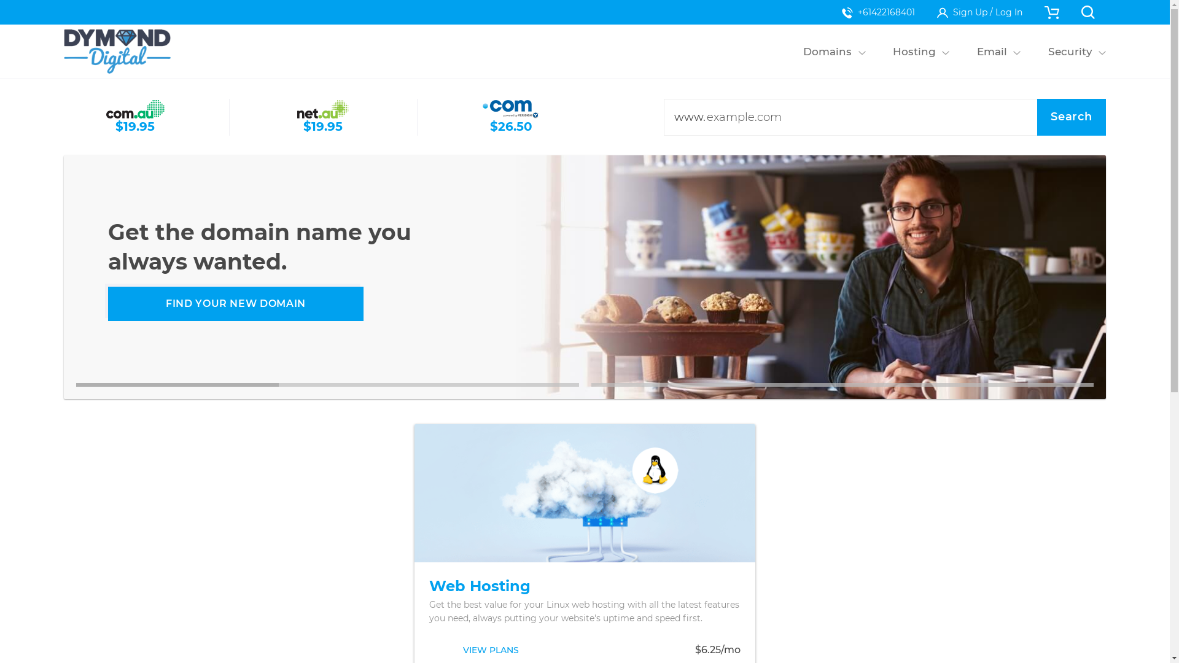 This screenshot has height=663, width=1179. Describe the element at coordinates (992, 52) in the screenshot. I see `Email` at that location.